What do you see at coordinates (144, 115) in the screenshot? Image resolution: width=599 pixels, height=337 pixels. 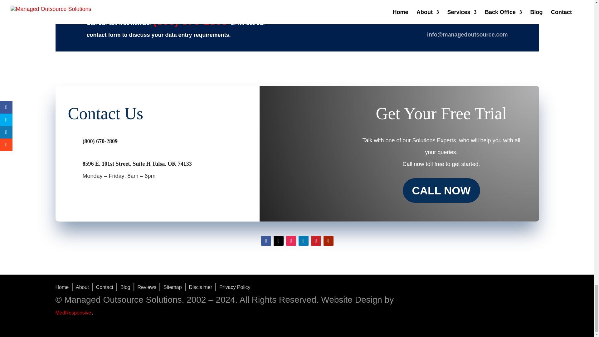 I see `Contact Us` at bounding box center [144, 115].